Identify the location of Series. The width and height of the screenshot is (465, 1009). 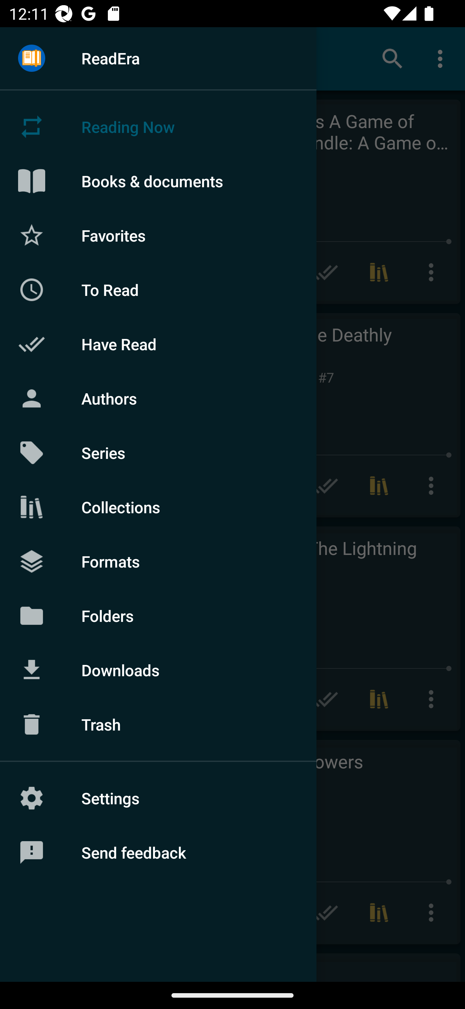
(158, 453).